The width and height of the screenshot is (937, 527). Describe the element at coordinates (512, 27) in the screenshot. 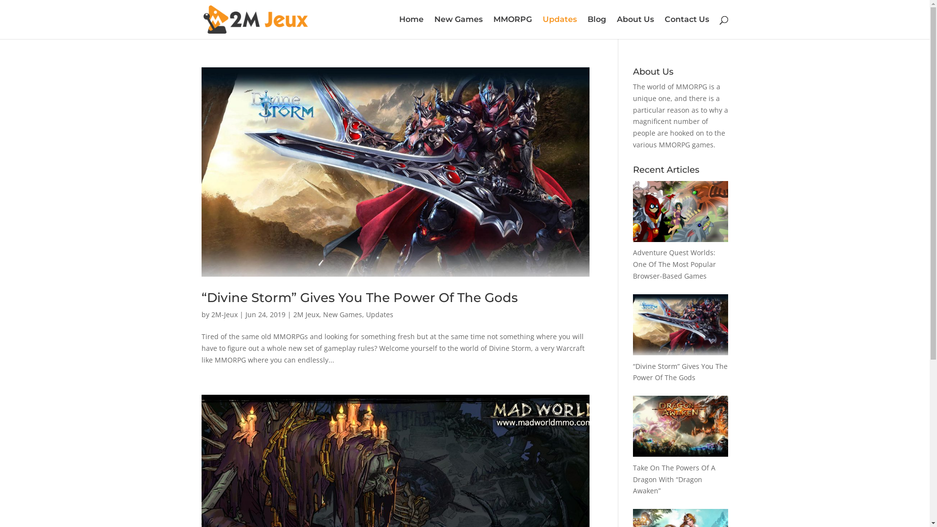

I see `MMORPG` at that location.